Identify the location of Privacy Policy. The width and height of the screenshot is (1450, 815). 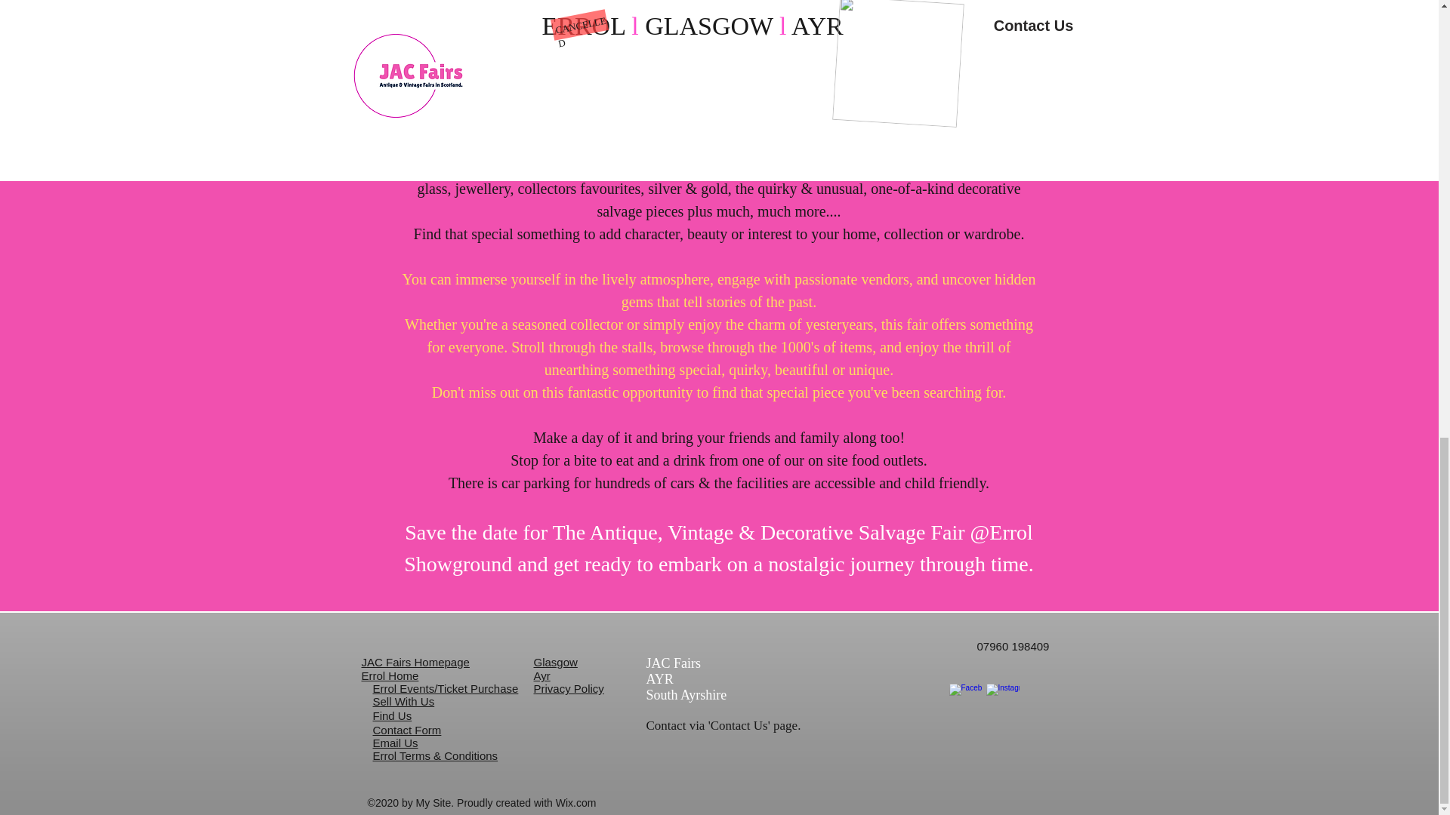
(568, 688).